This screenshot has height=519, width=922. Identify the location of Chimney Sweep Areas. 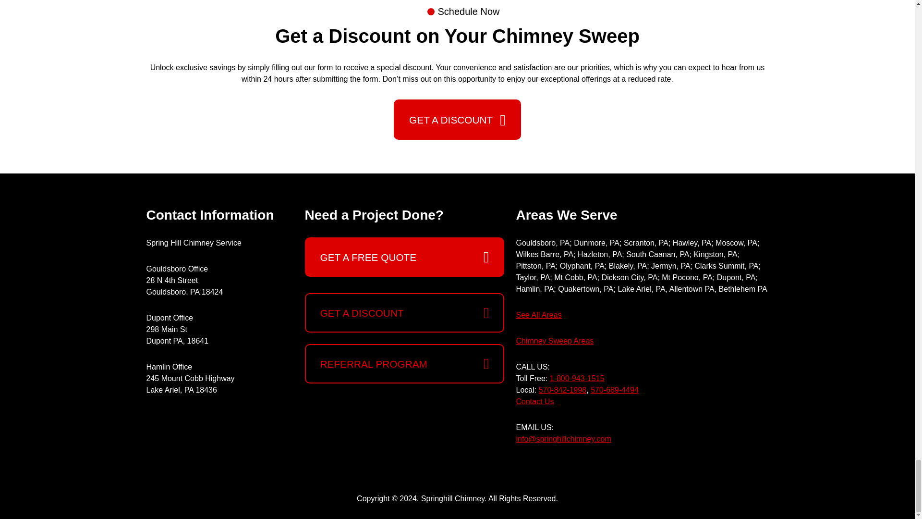
(554, 341).